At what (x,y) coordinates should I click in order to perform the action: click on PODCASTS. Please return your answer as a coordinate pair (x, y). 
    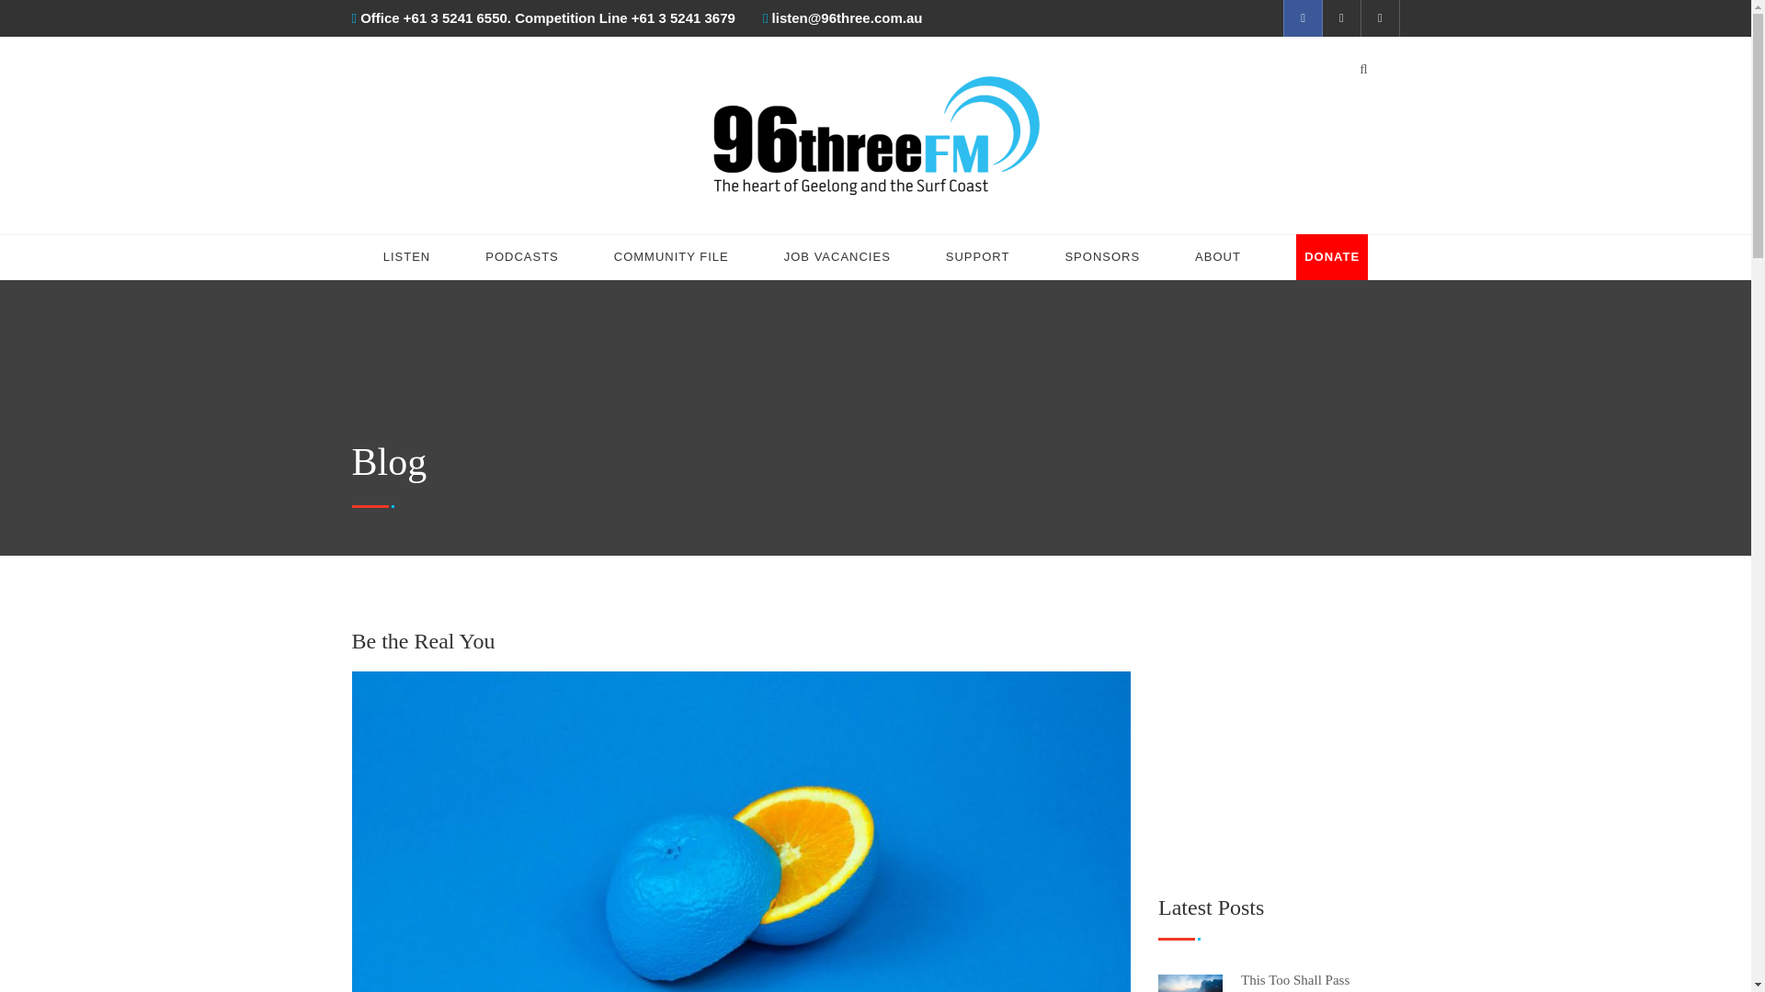
    Looking at the image, I should click on (522, 256).